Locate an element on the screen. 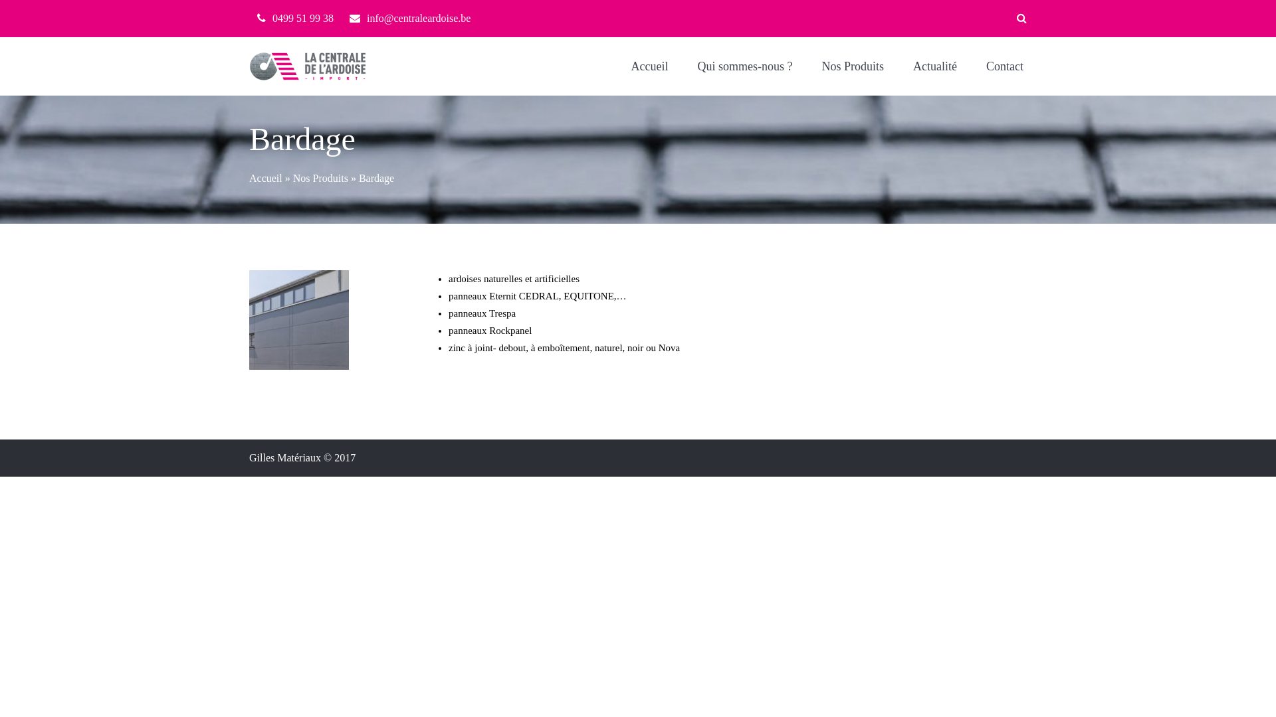  Qui sommes-nous ? is located at coordinates (746, 66).